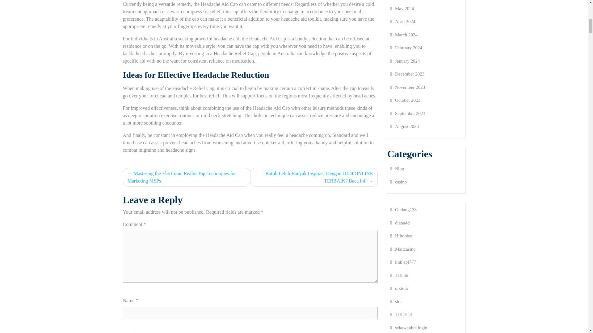 The height and width of the screenshot is (333, 593). Describe the element at coordinates (396, 302) in the screenshot. I see `slot` at that location.